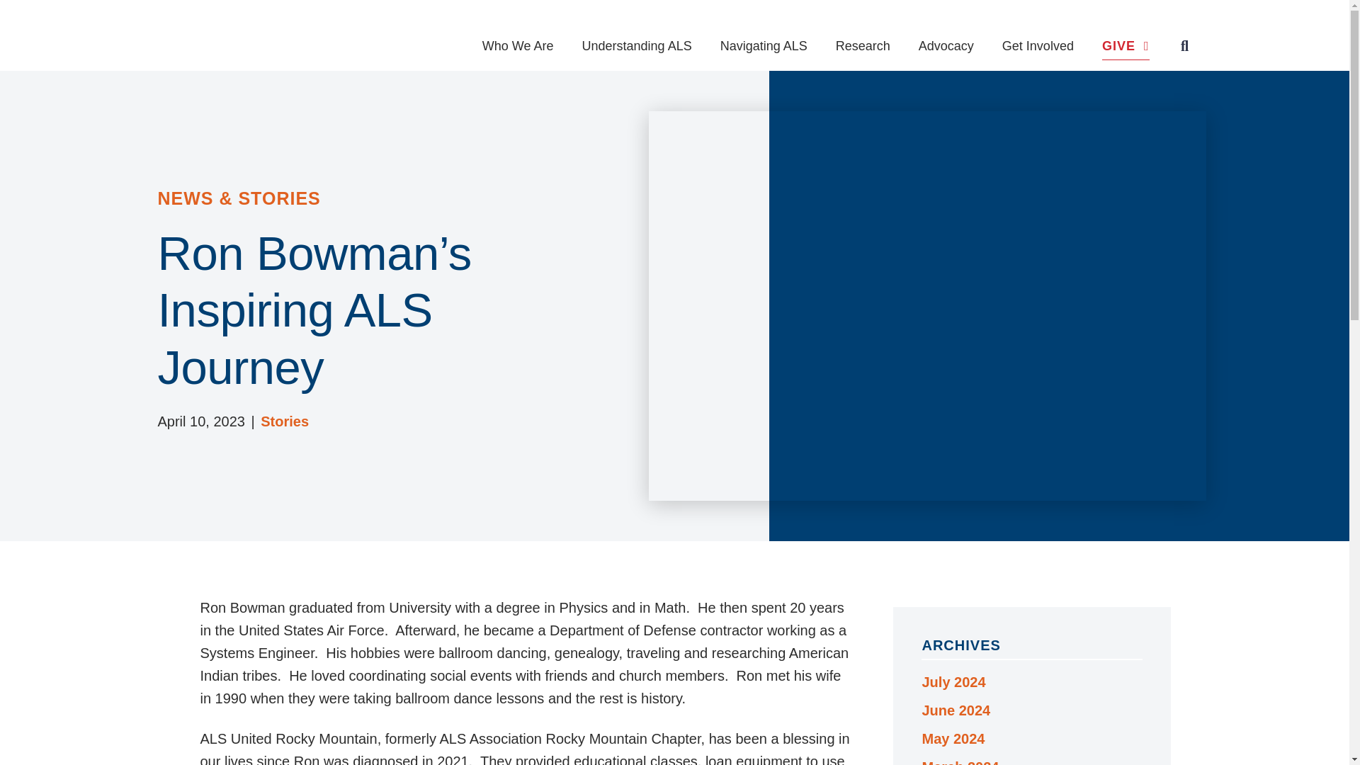 The image size is (1360, 765). What do you see at coordinates (764, 40) in the screenshot?
I see `Navigating ALS` at bounding box center [764, 40].